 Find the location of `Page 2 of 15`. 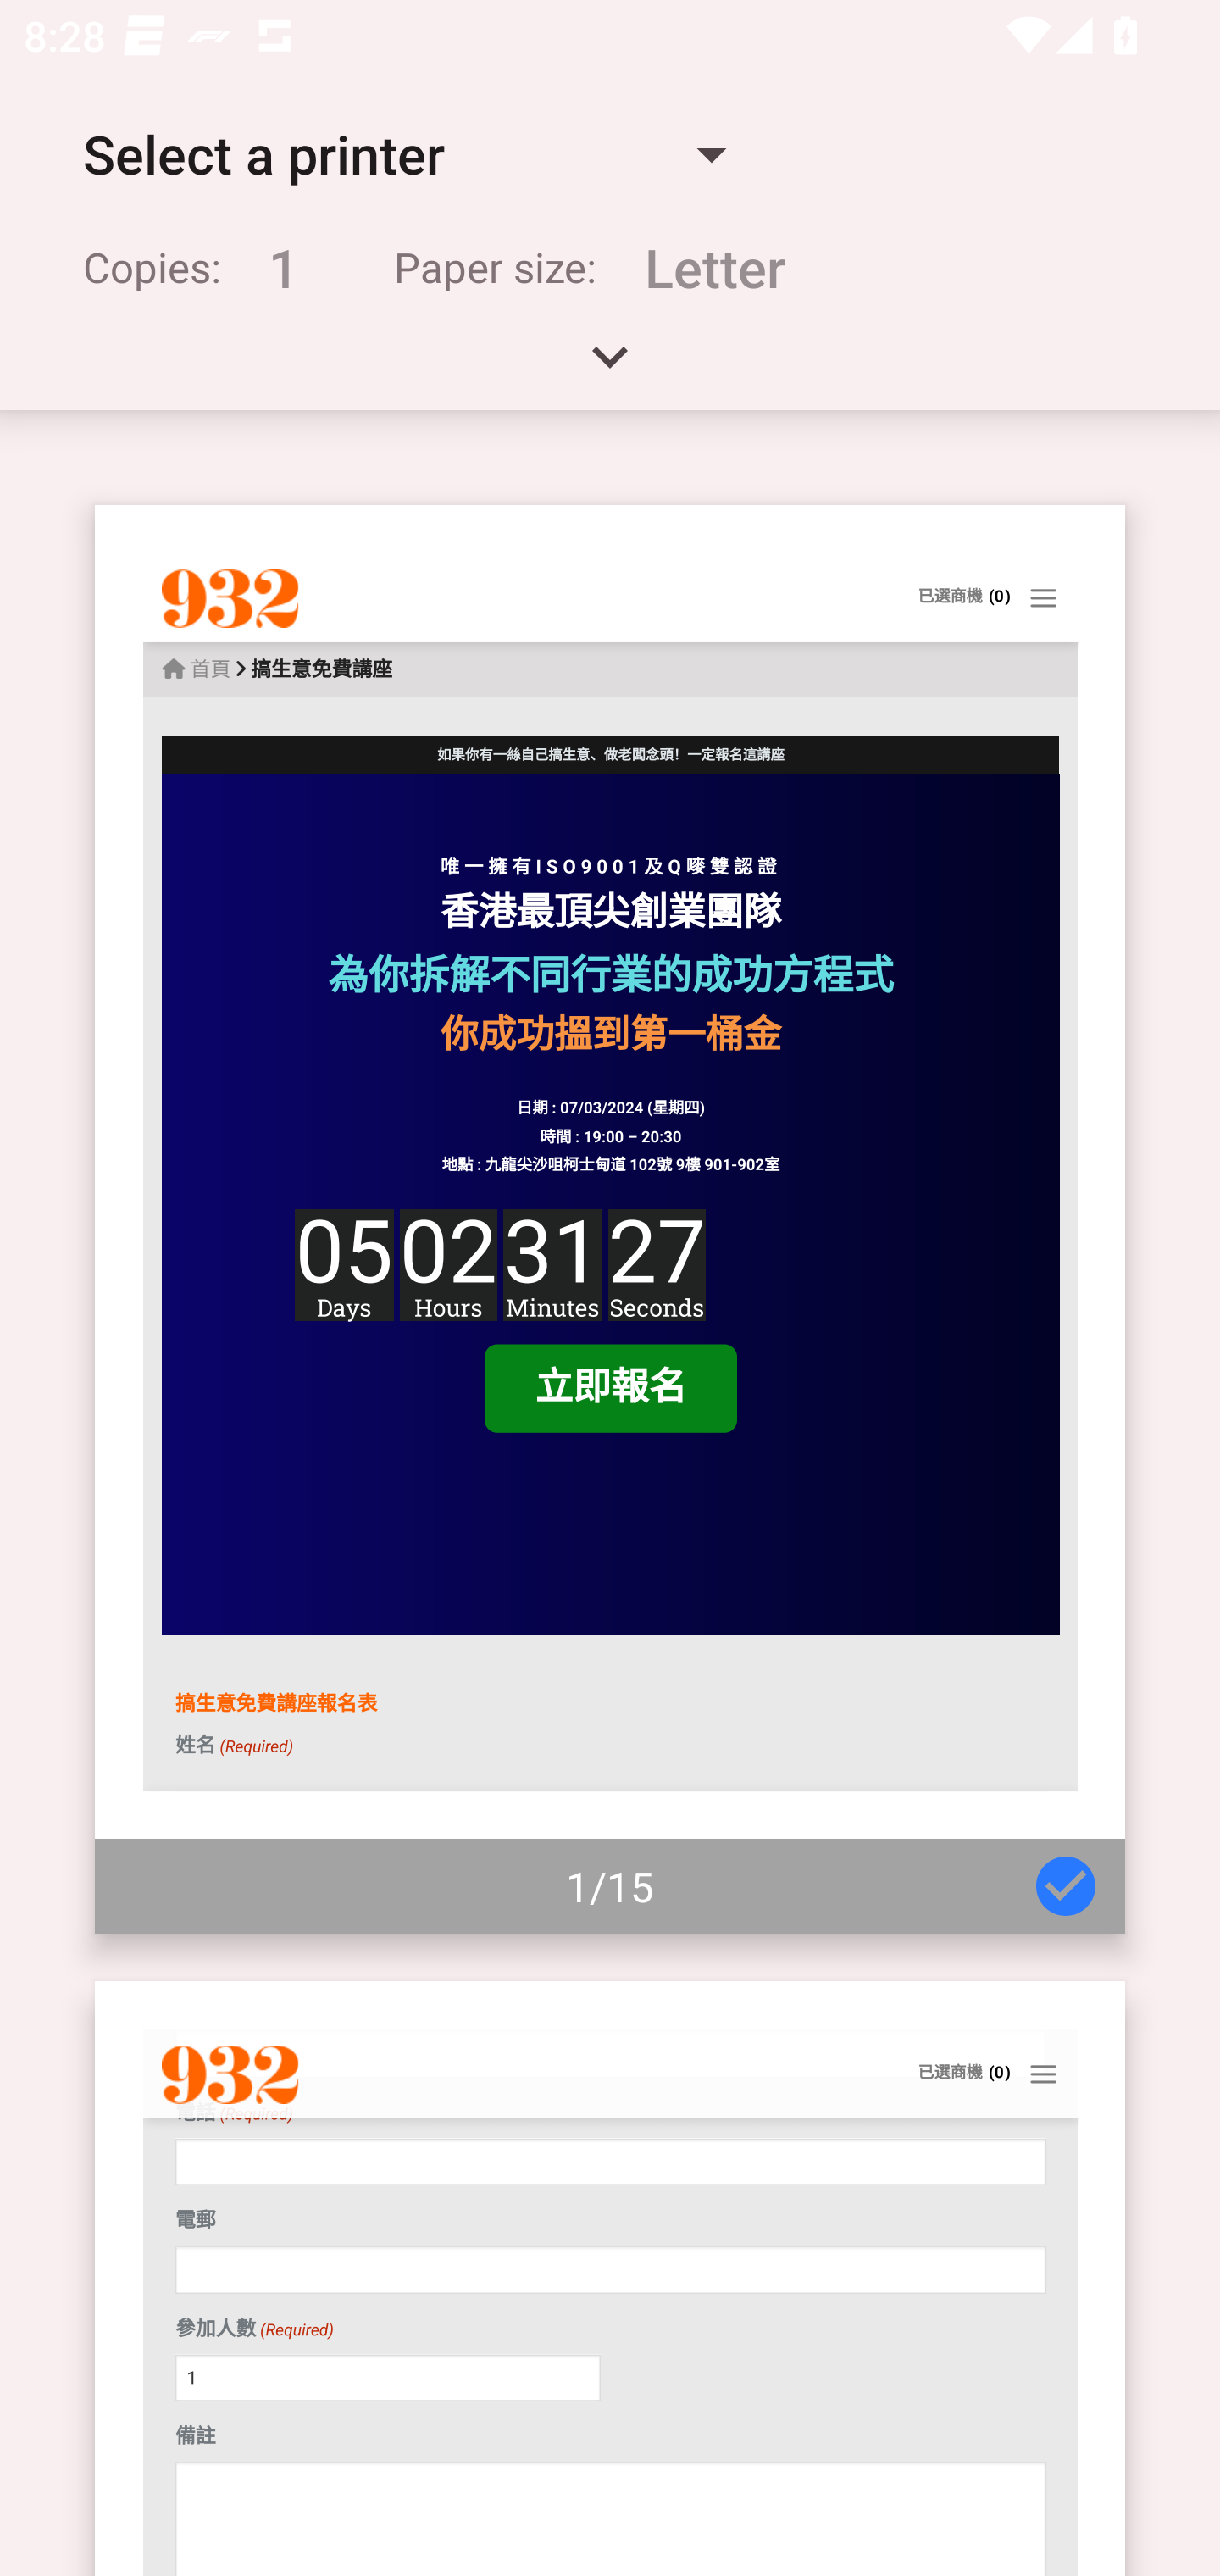

Page 2 of 15 is located at coordinates (610, 2278).